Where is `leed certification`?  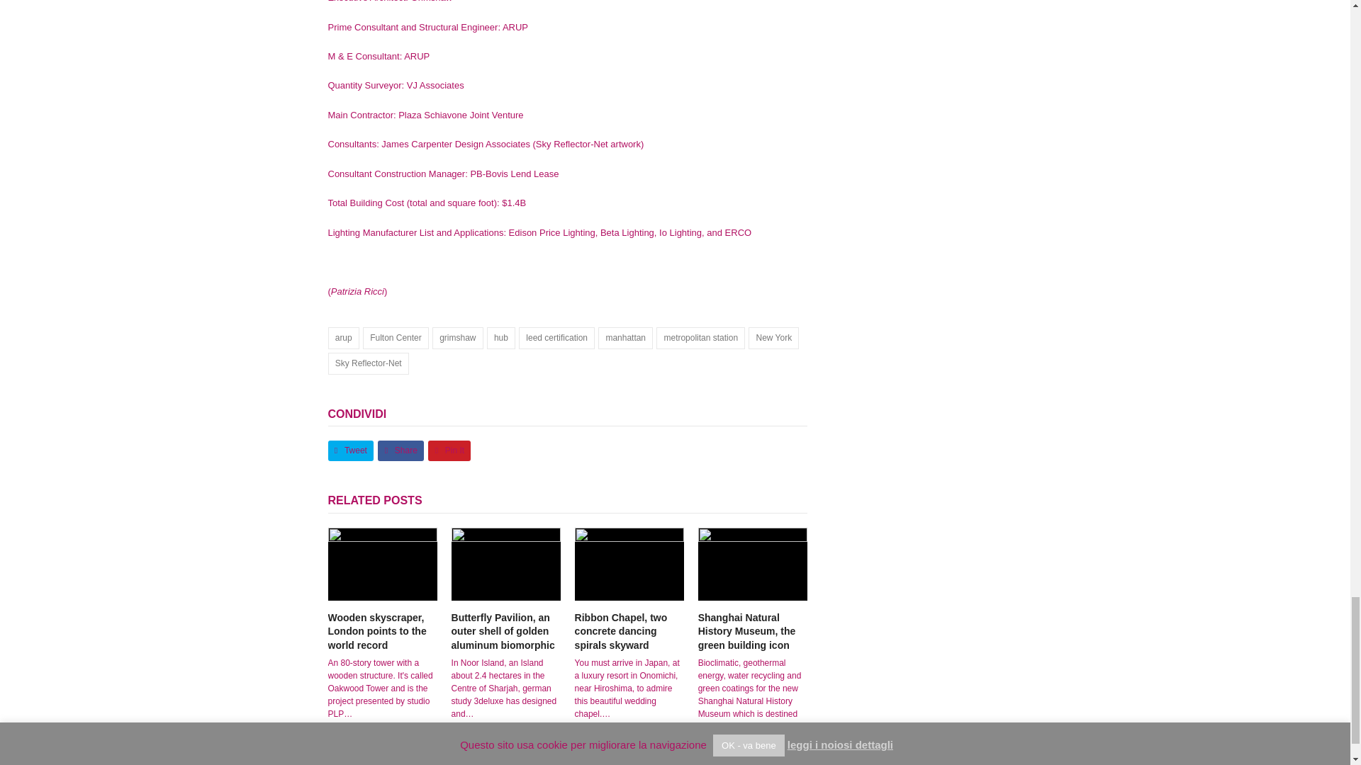
leed certification is located at coordinates (556, 338).